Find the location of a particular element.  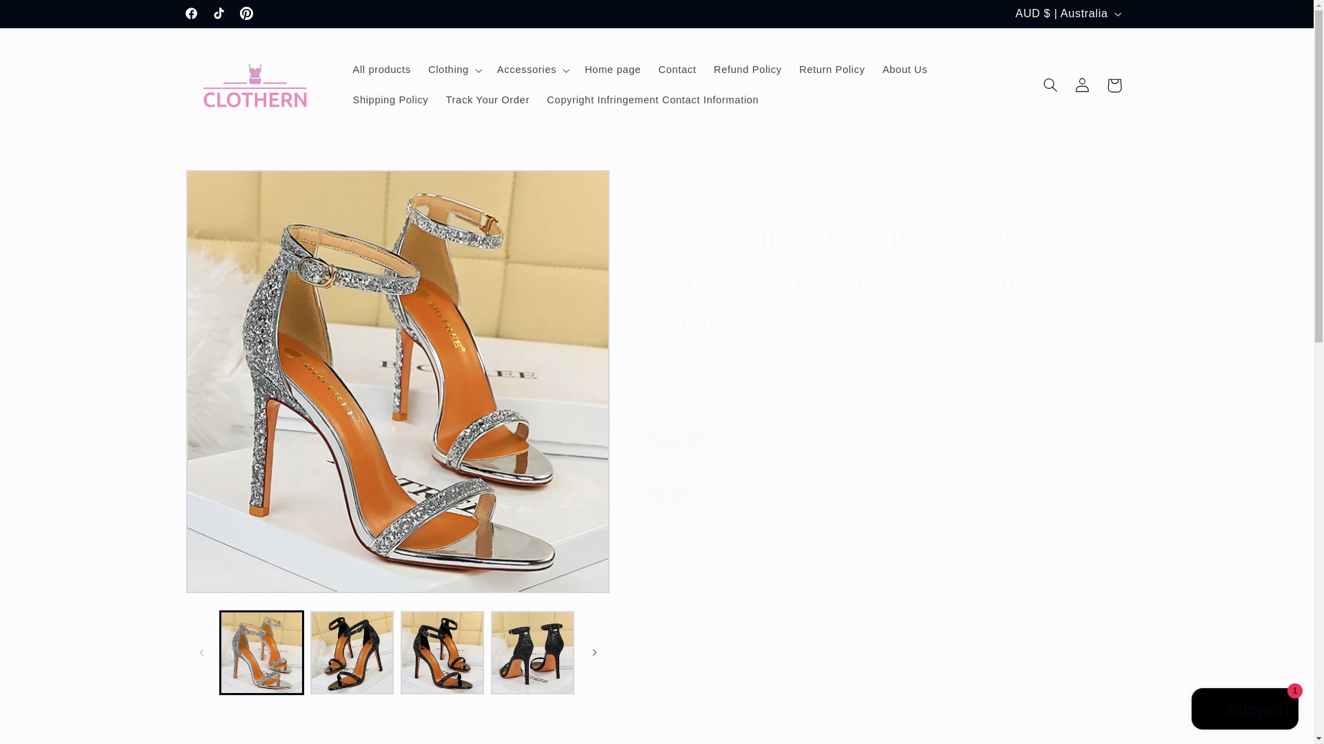

Pinterest is located at coordinates (245, 14).